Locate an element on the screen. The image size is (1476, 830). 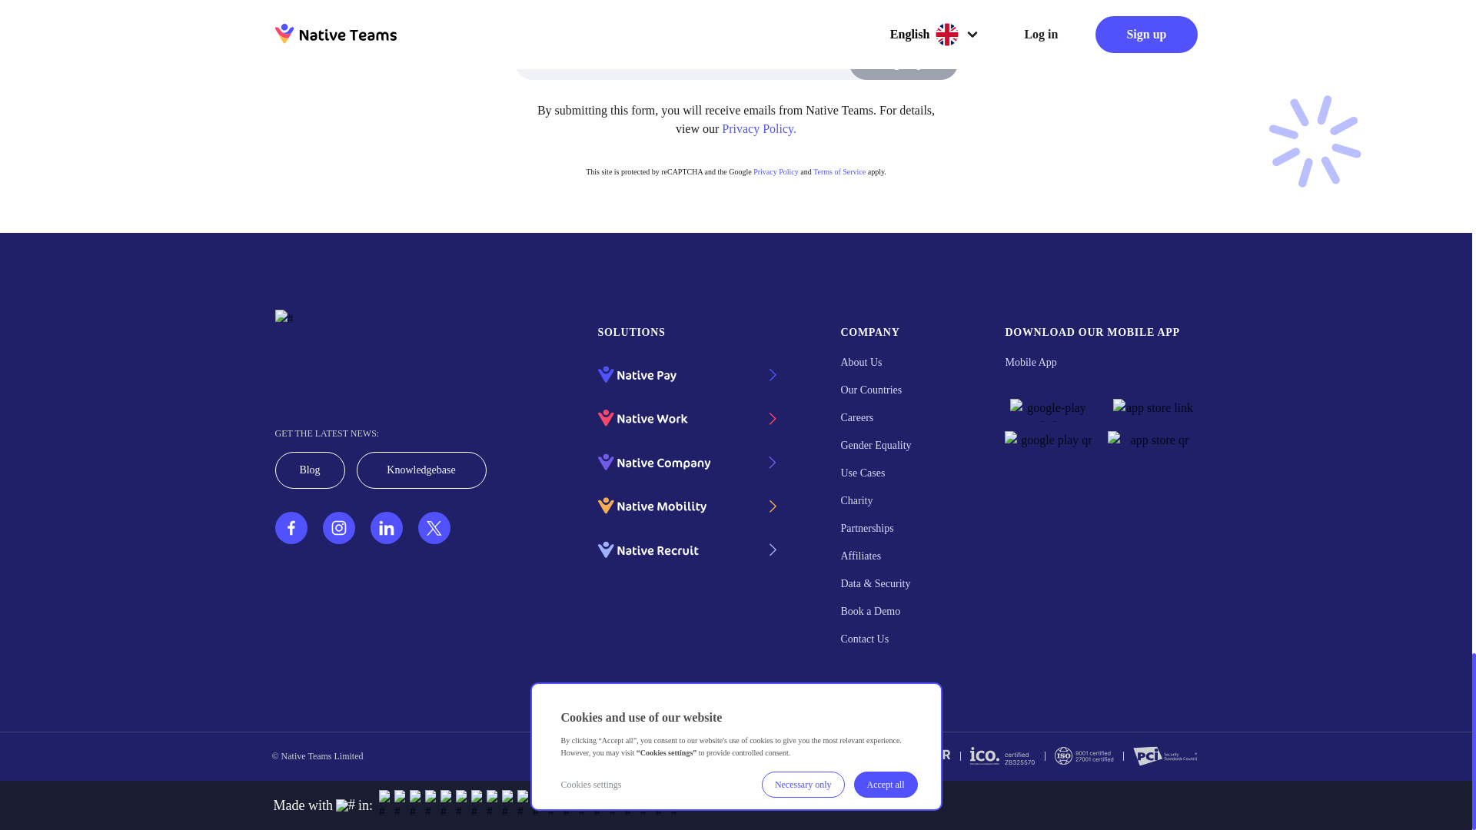
Terms of Service is located at coordinates (839, 171).